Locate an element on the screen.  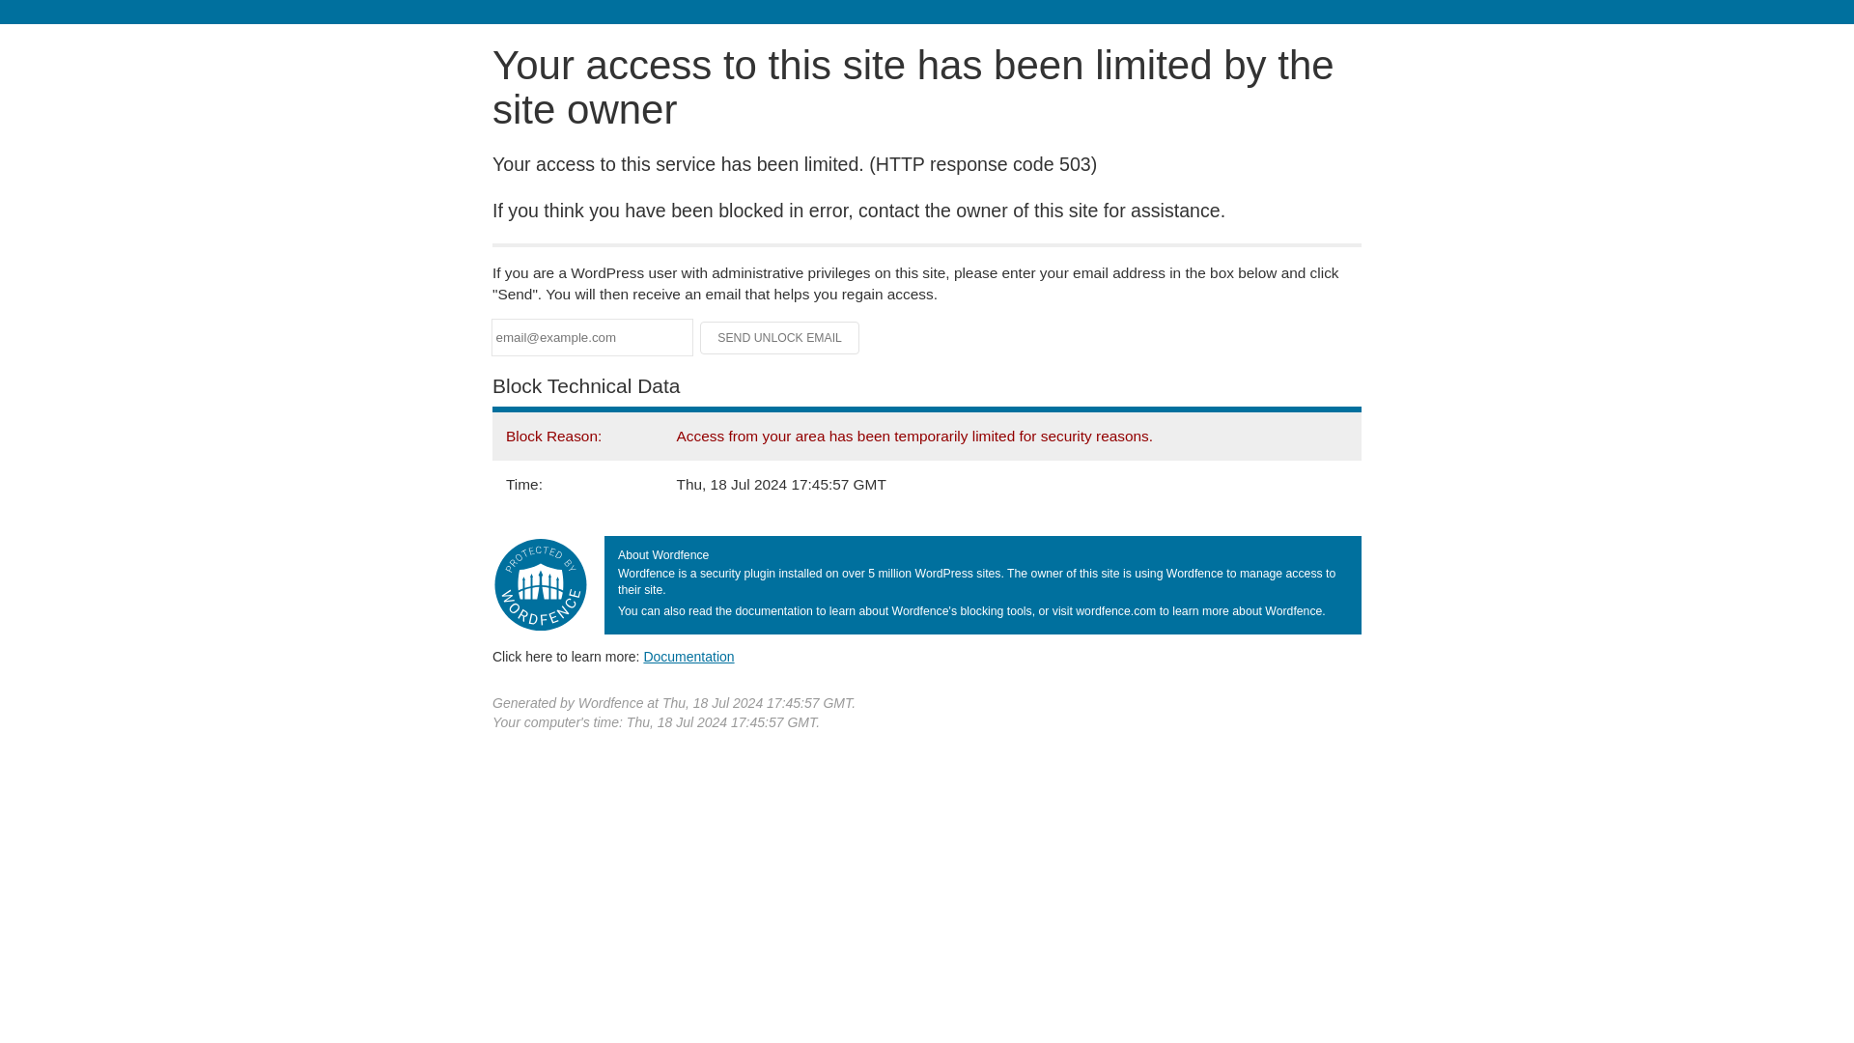
Documentation is located at coordinates (688, 656).